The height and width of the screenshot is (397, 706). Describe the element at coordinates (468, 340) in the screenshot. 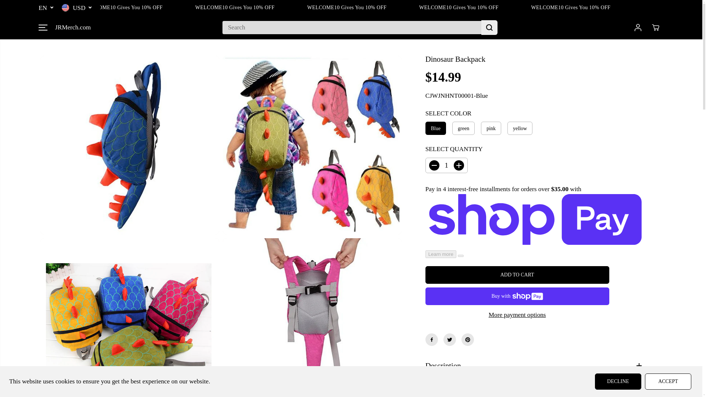

I see `Pinterest` at that location.